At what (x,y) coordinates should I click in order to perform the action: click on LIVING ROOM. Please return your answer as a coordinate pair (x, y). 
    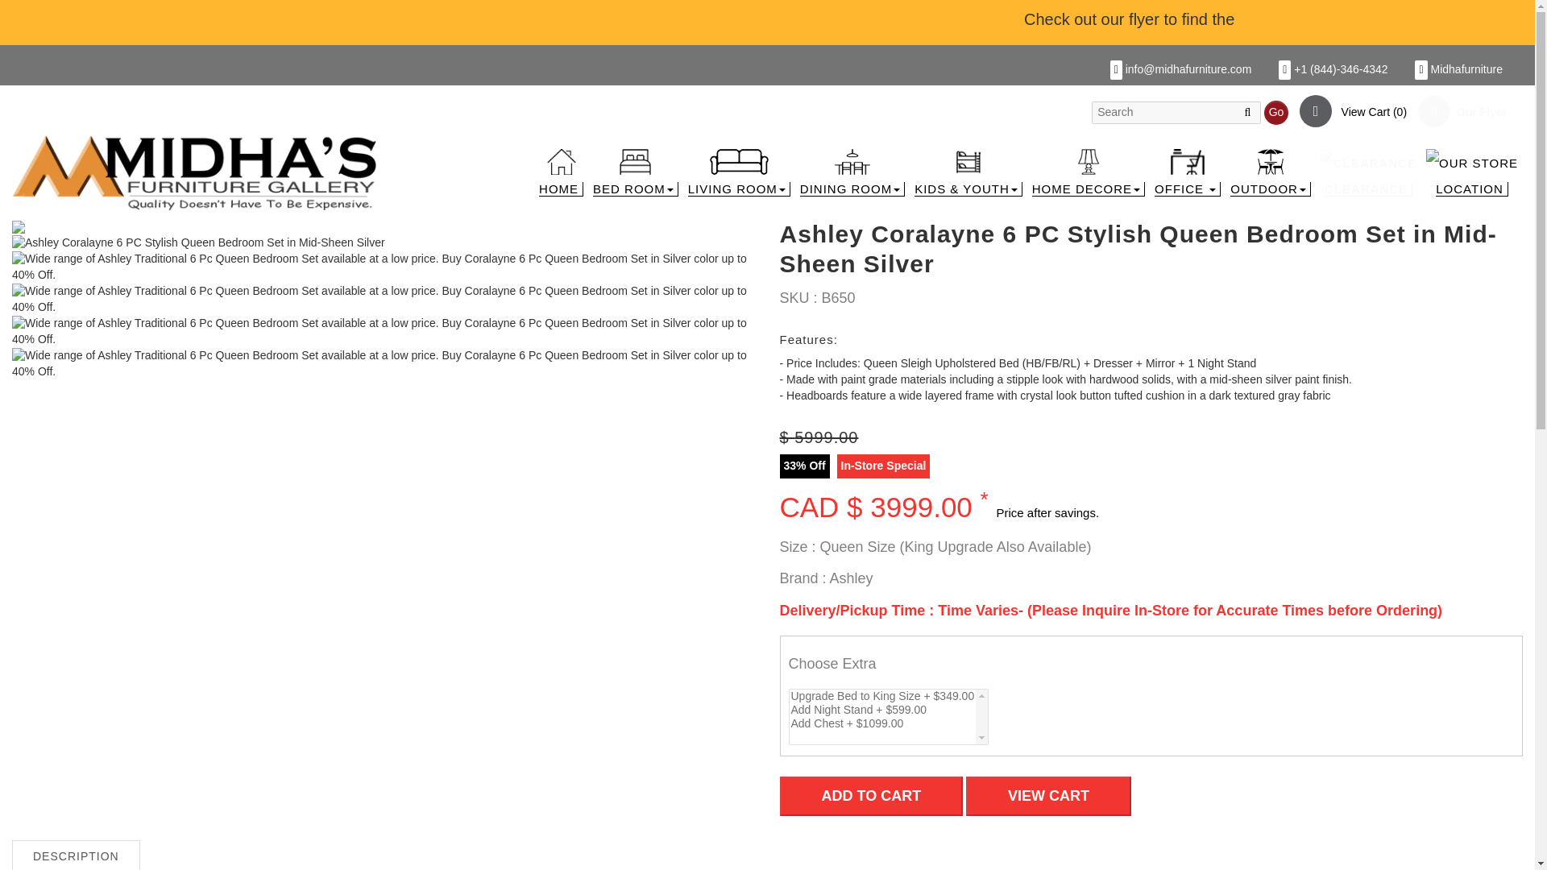
    Looking at the image, I should click on (740, 176).